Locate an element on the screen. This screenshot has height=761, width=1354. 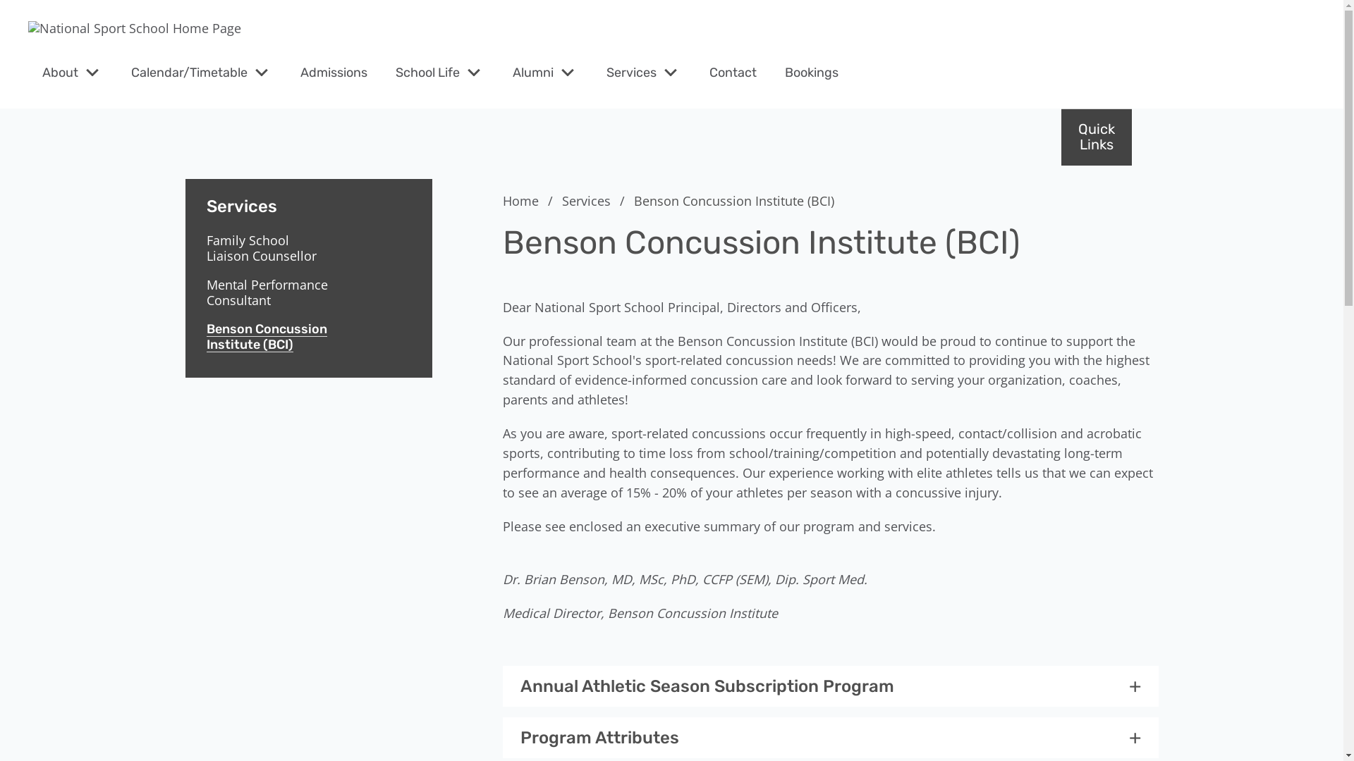
Family School Liaison Counsellor is located at coordinates (268, 248).